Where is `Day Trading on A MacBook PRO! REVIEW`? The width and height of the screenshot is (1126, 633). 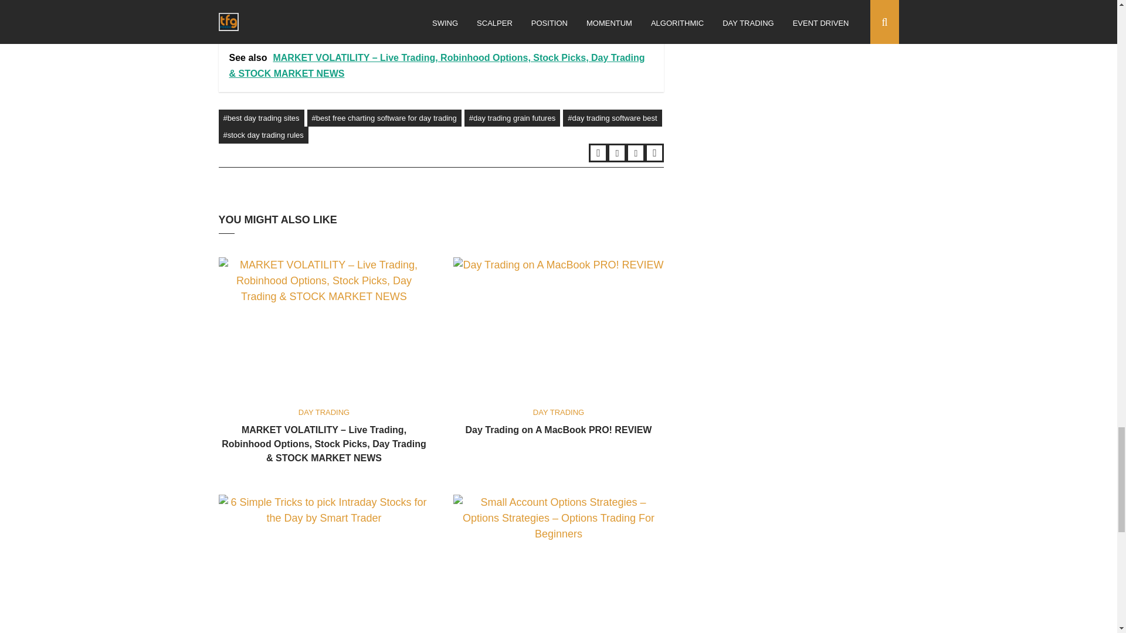 Day Trading on A MacBook PRO! REVIEW is located at coordinates (558, 429).